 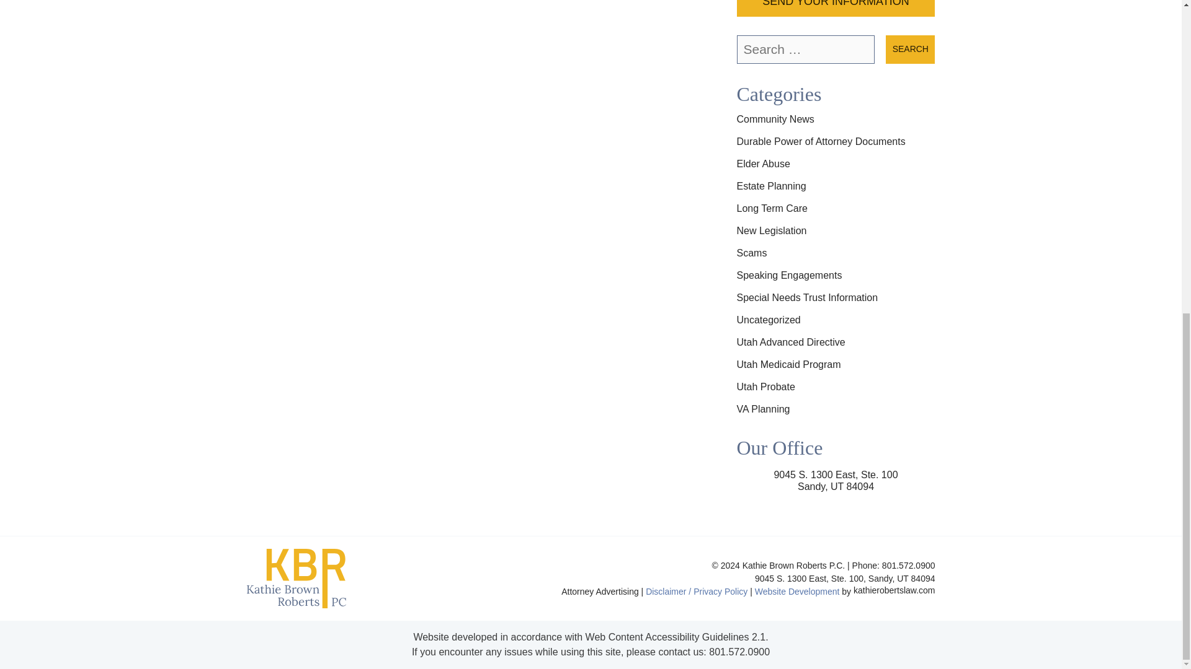 I want to click on Search for:, so click(x=806, y=50).